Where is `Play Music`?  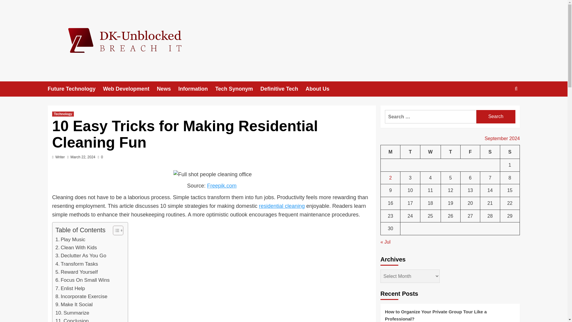
Play Music is located at coordinates (70, 239).